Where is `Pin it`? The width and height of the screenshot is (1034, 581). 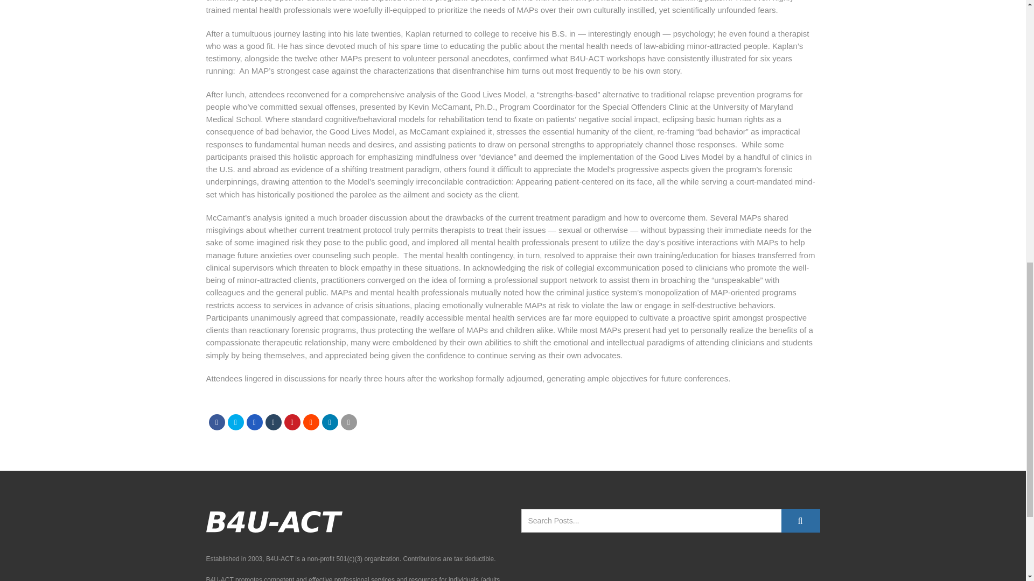
Pin it is located at coordinates (292, 422).